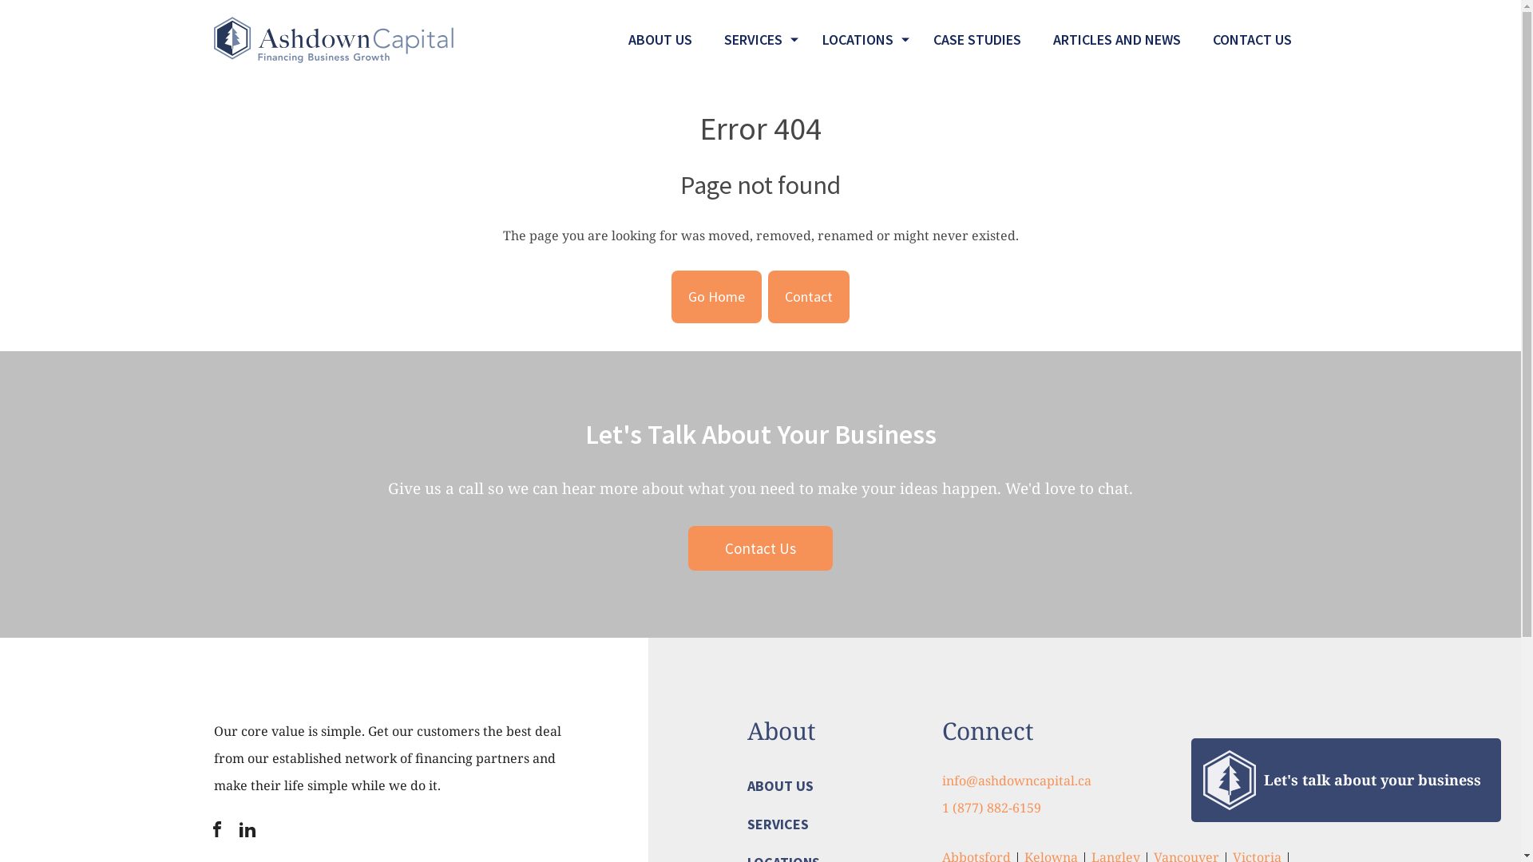 The width and height of the screenshot is (1533, 862). Describe the element at coordinates (660, 40) in the screenshot. I see `ABOUT US` at that location.